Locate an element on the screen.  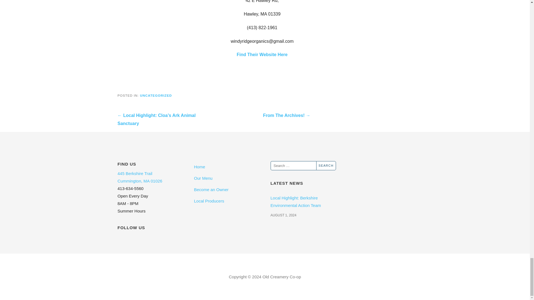
Search is located at coordinates (326, 166).